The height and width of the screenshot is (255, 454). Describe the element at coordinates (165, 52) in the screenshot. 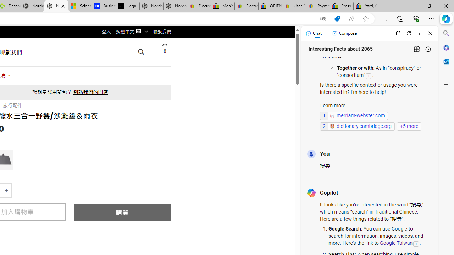

I see `  0  ` at that location.